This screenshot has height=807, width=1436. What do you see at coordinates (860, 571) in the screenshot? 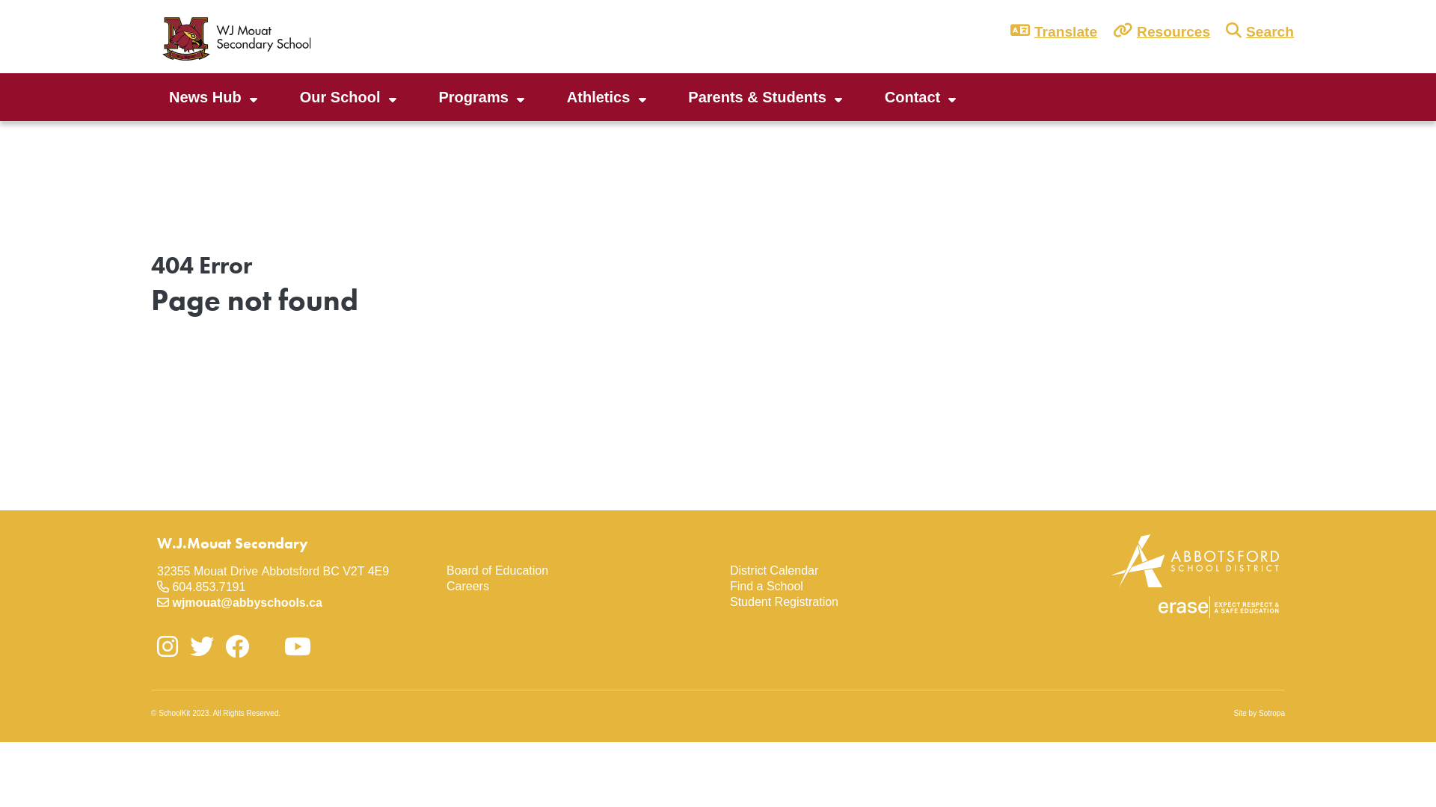
I see `District Calendar` at bounding box center [860, 571].